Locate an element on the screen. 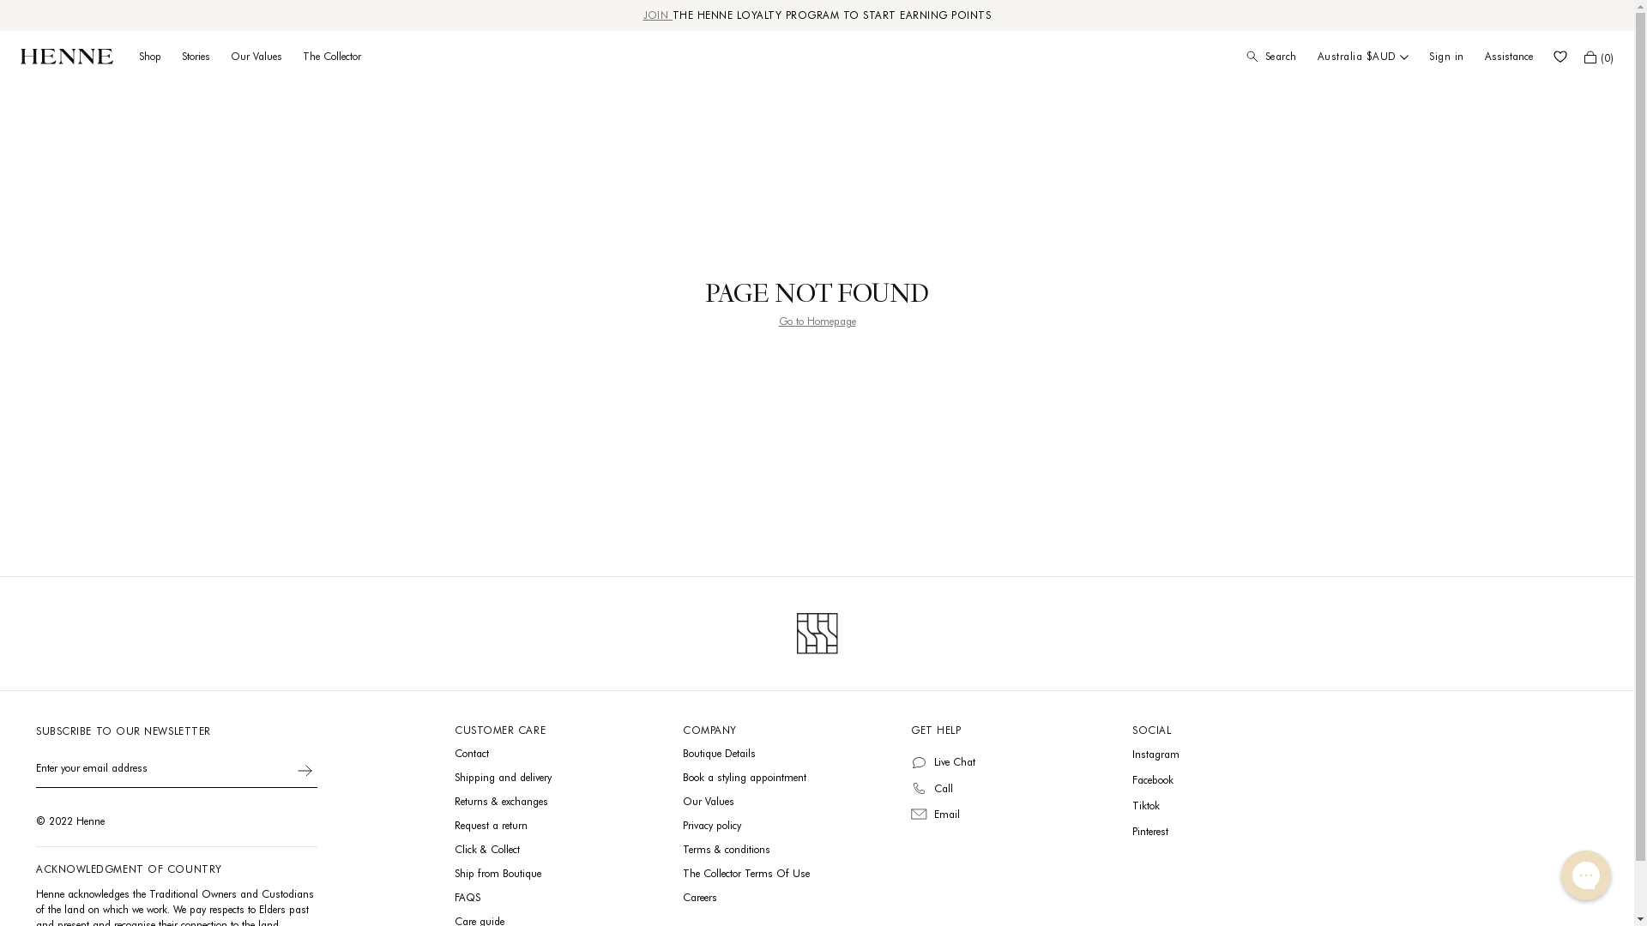 The height and width of the screenshot is (926, 1647). FAQS is located at coordinates (468, 897).